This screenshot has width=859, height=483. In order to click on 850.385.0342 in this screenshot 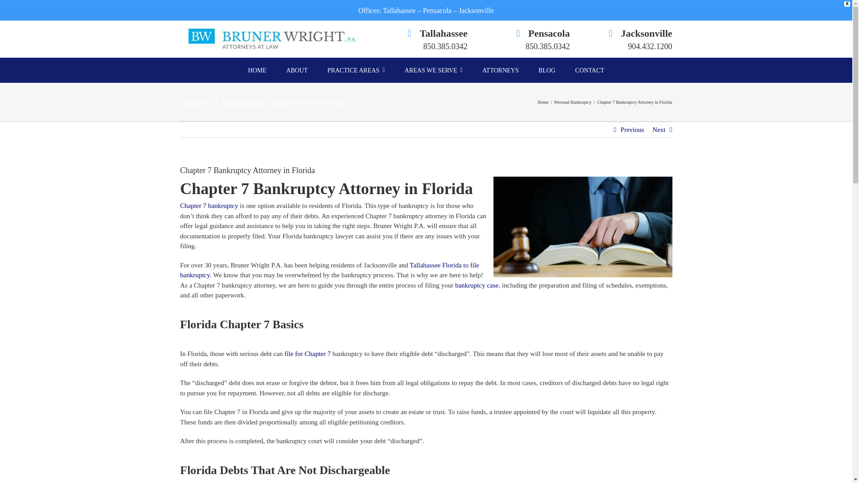, I will do `click(445, 47)`.